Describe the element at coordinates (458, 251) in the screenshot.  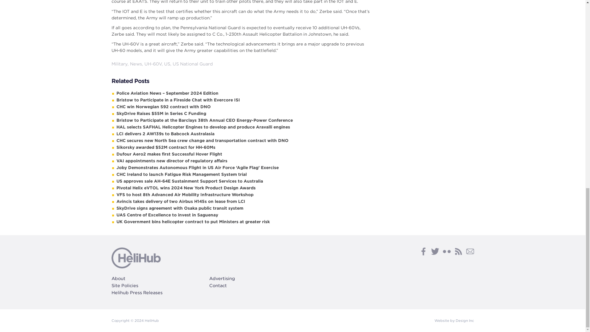
I see `RSS` at that location.